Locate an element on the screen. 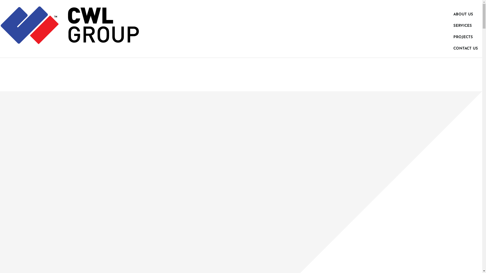 This screenshot has width=486, height=273. CONTACT US is located at coordinates (466, 49).